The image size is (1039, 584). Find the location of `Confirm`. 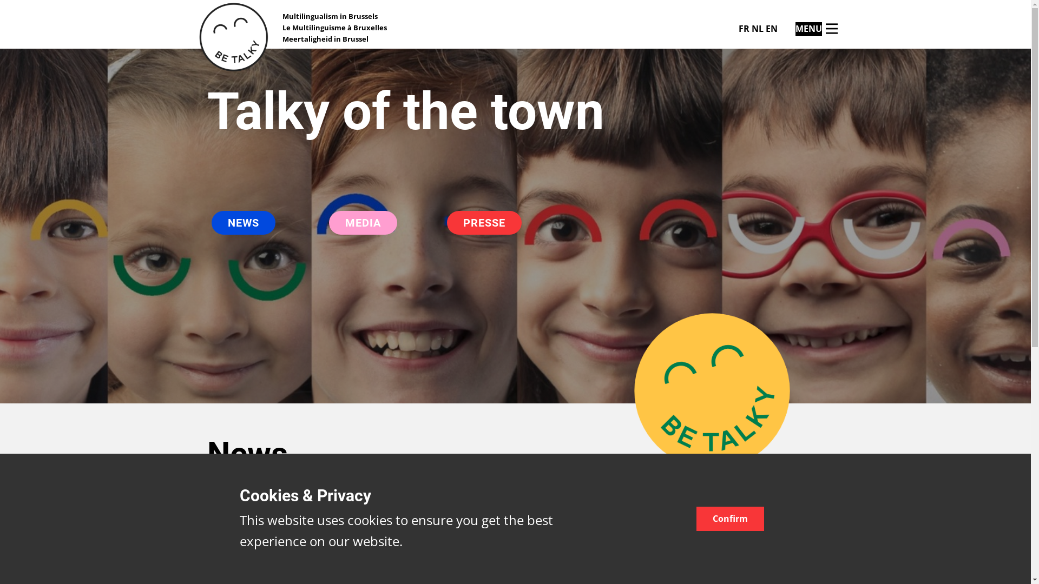

Confirm is located at coordinates (729, 519).